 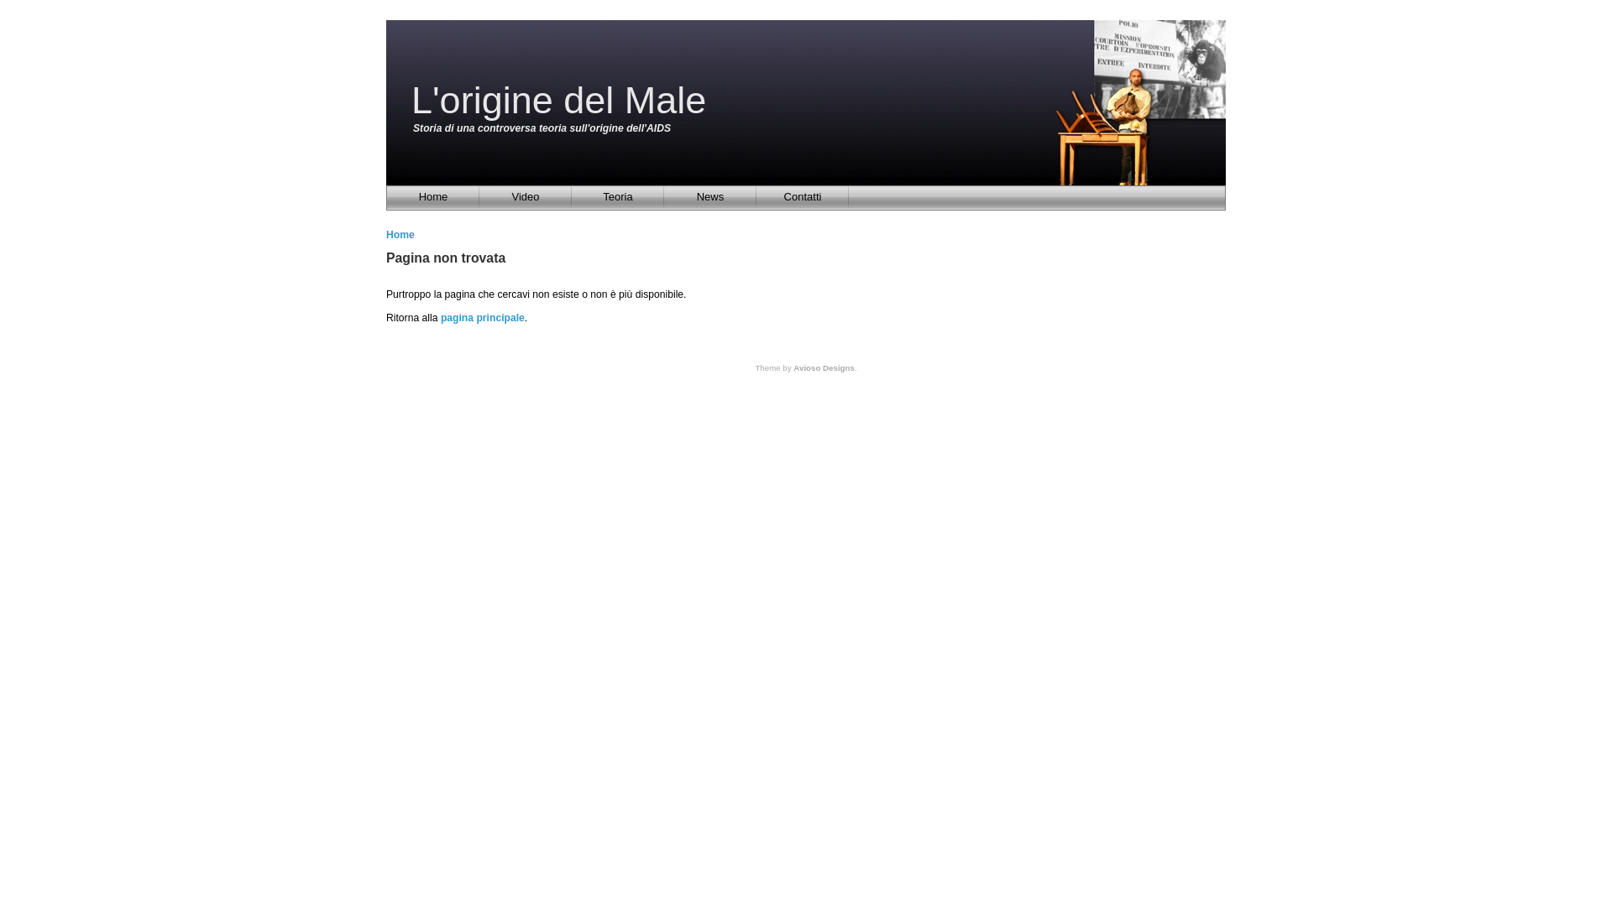 I want to click on News, so click(x=710, y=196).